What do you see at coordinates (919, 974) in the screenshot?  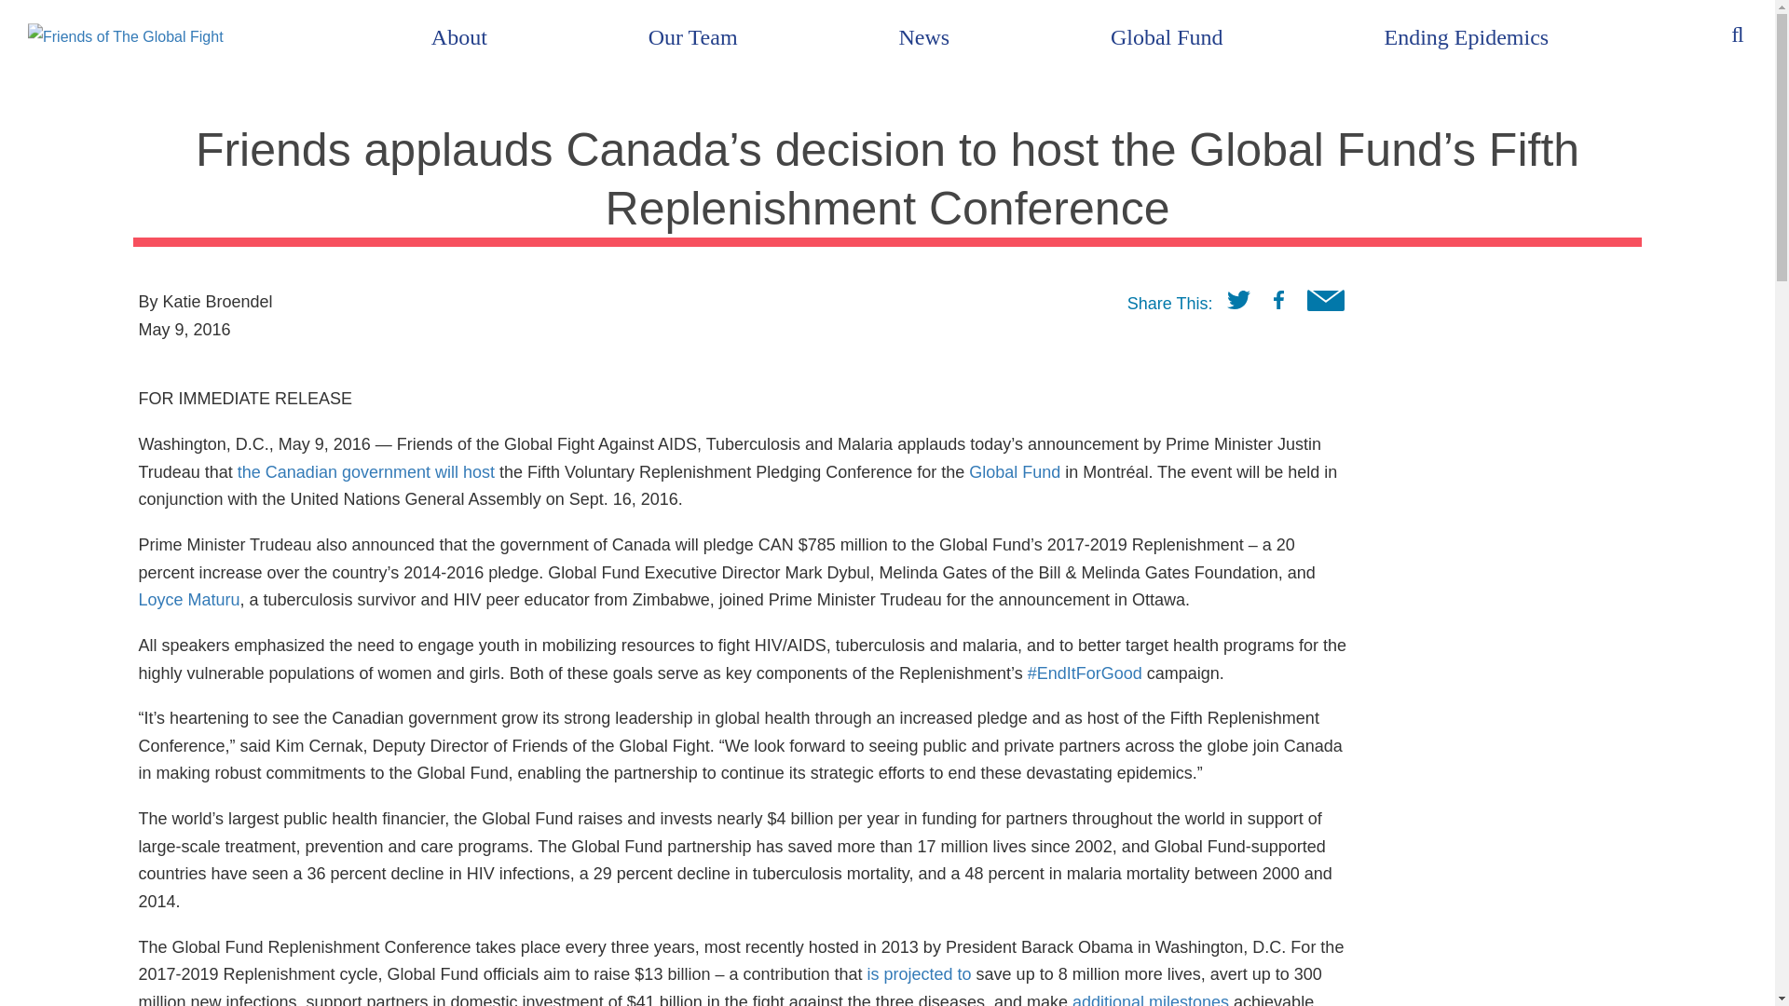 I see `is projected to` at bounding box center [919, 974].